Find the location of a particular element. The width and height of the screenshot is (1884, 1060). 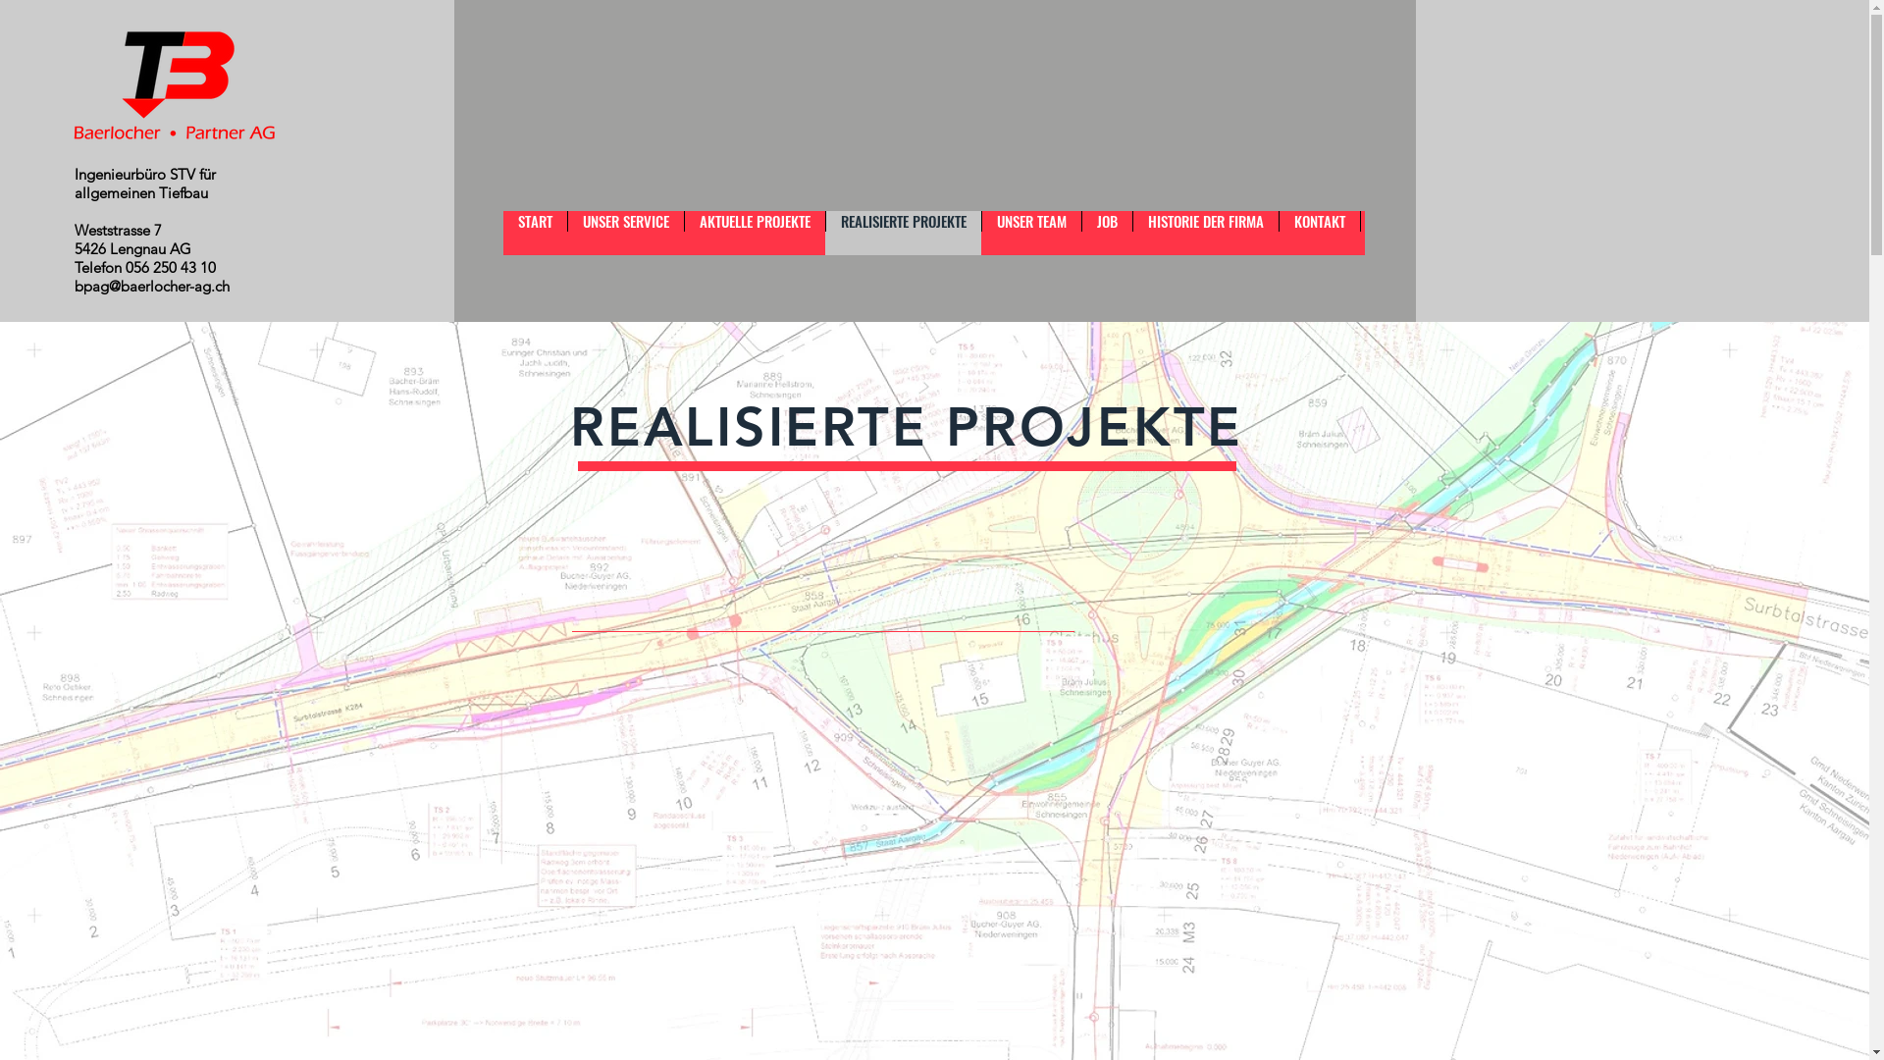

HISTORIE DER FIRMA is located at coordinates (1205, 234).